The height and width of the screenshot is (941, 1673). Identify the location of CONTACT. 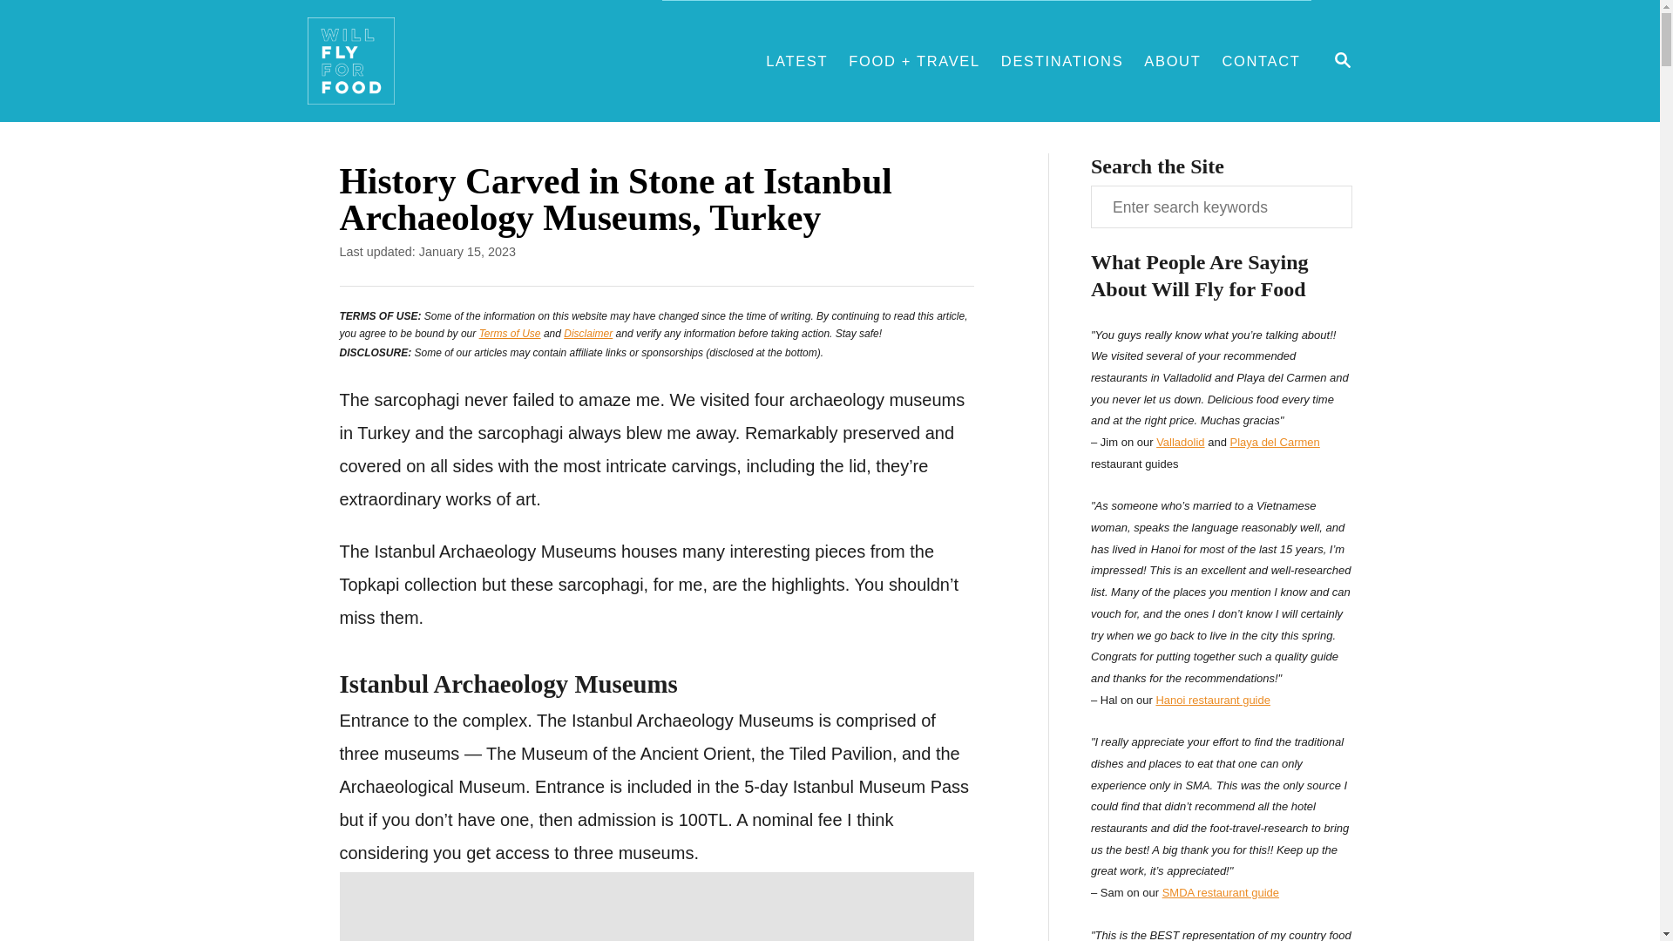
(1260, 61).